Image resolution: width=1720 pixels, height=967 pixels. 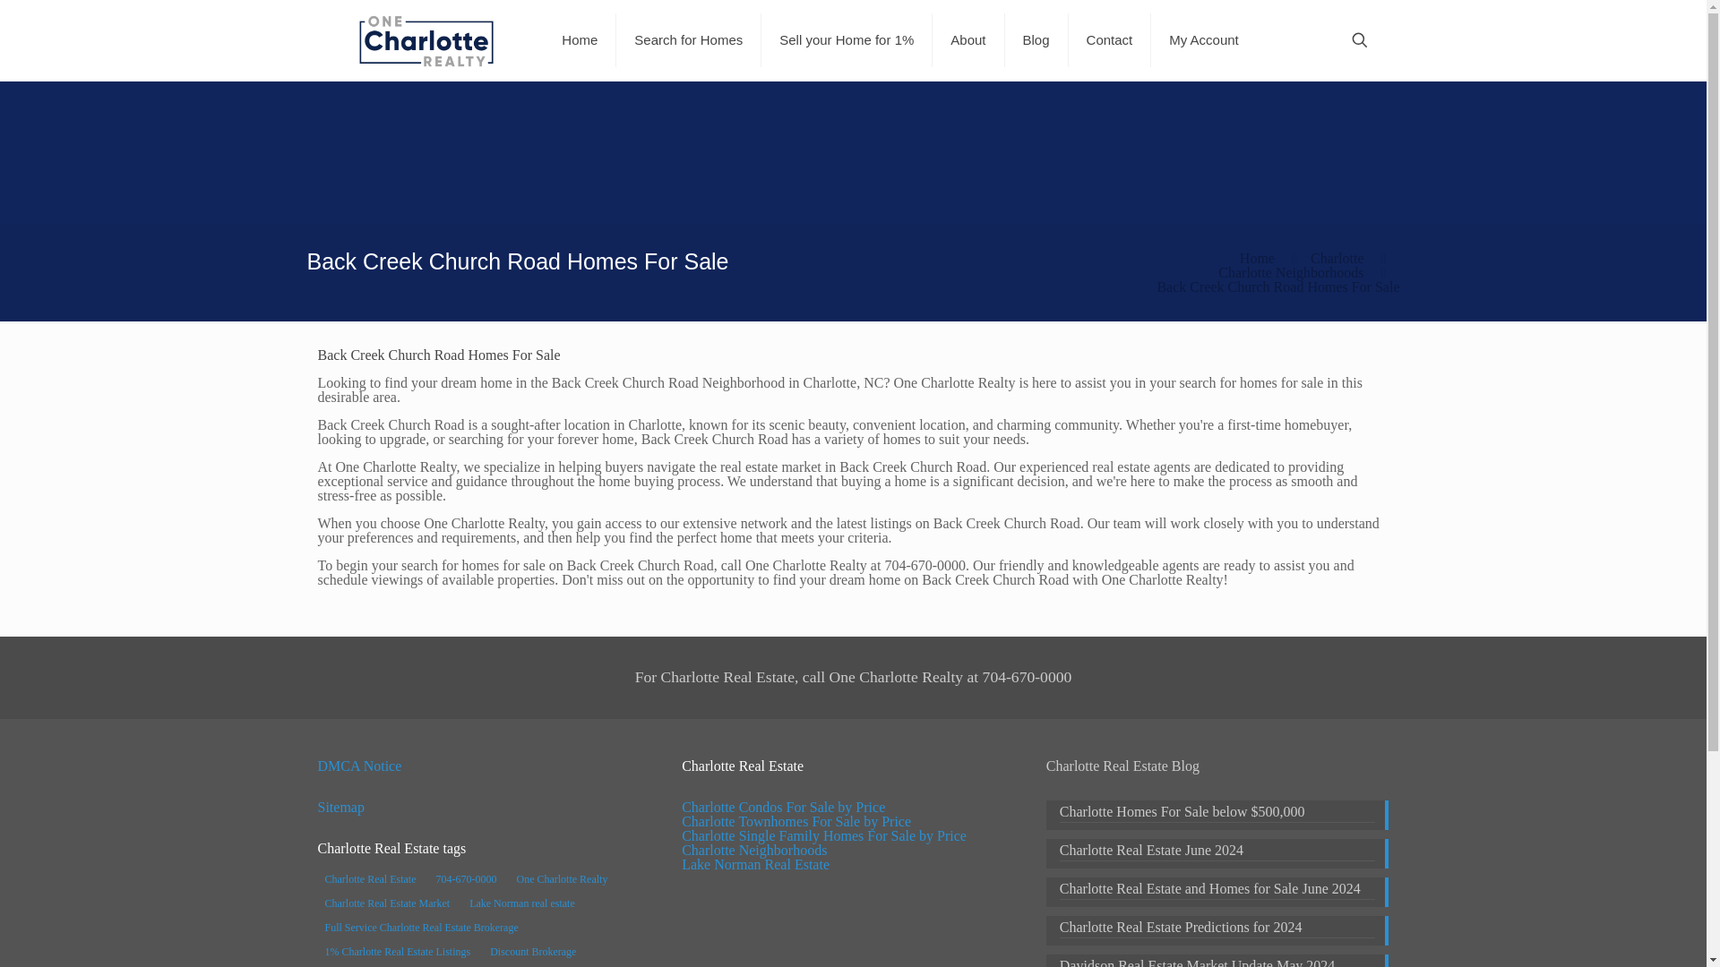 I want to click on Charlotte, so click(x=1337, y=258).